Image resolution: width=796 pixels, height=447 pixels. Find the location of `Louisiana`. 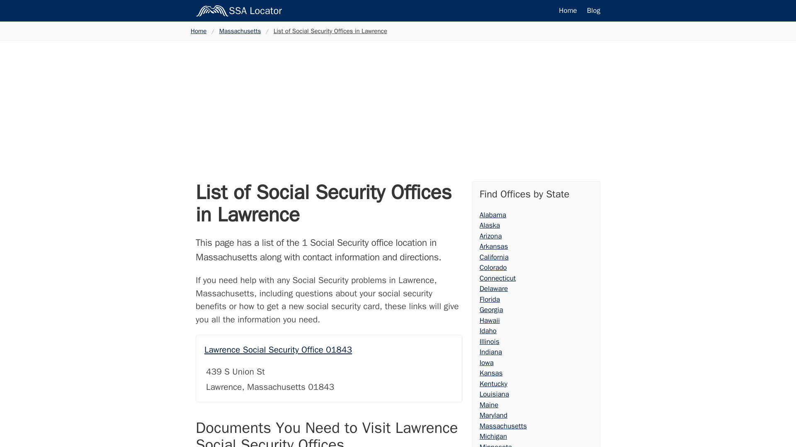

Louisiana is located at coordinates (494, 394).